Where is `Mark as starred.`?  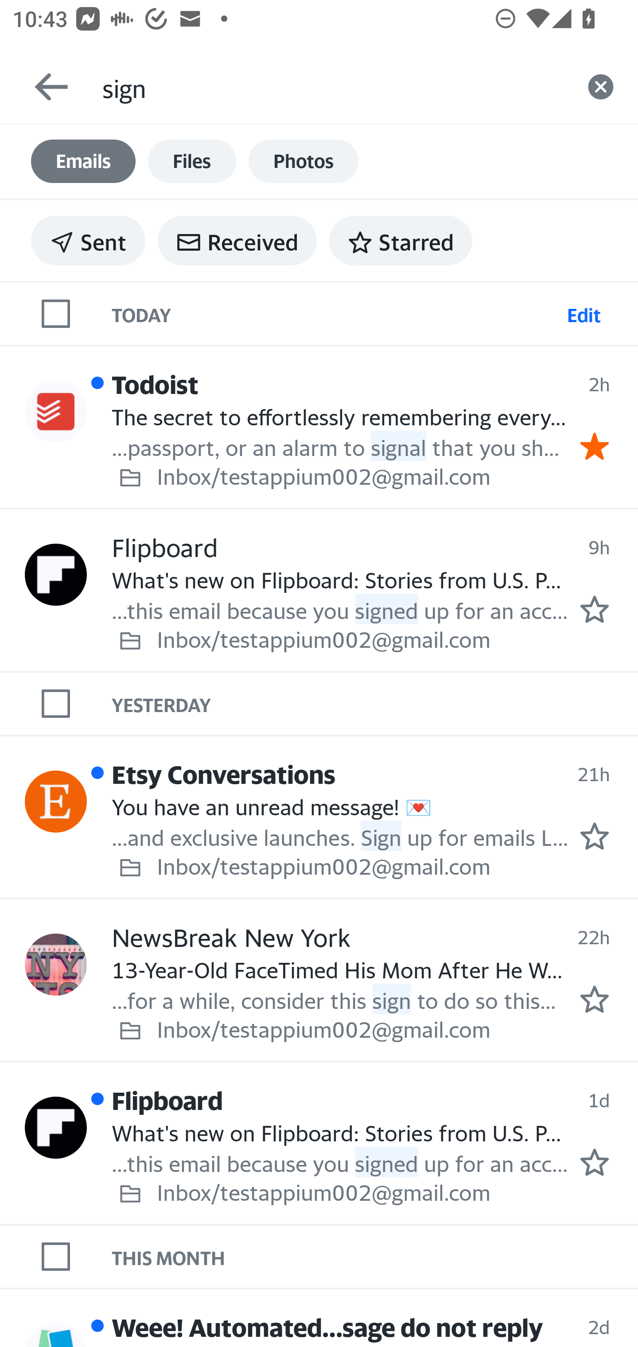
Mark as starred. is located at coordinates (595, 999).